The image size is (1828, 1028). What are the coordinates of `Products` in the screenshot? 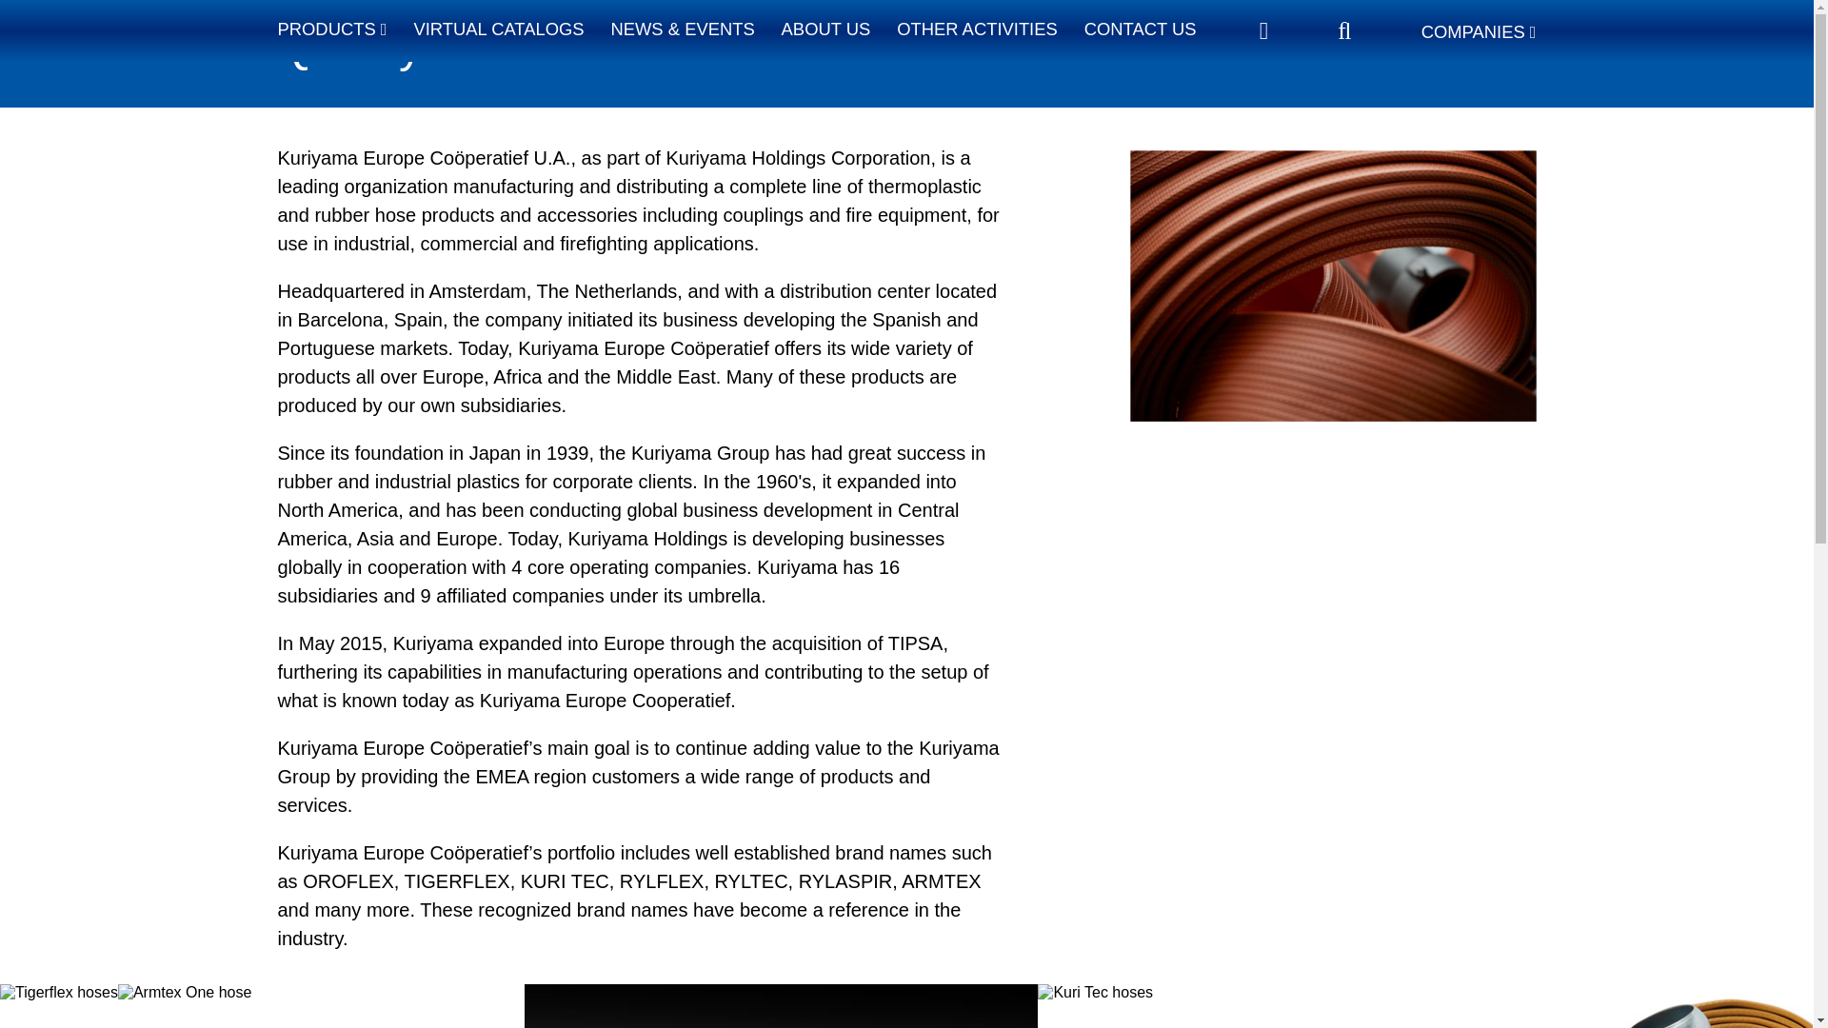 It's located at (332, 29).